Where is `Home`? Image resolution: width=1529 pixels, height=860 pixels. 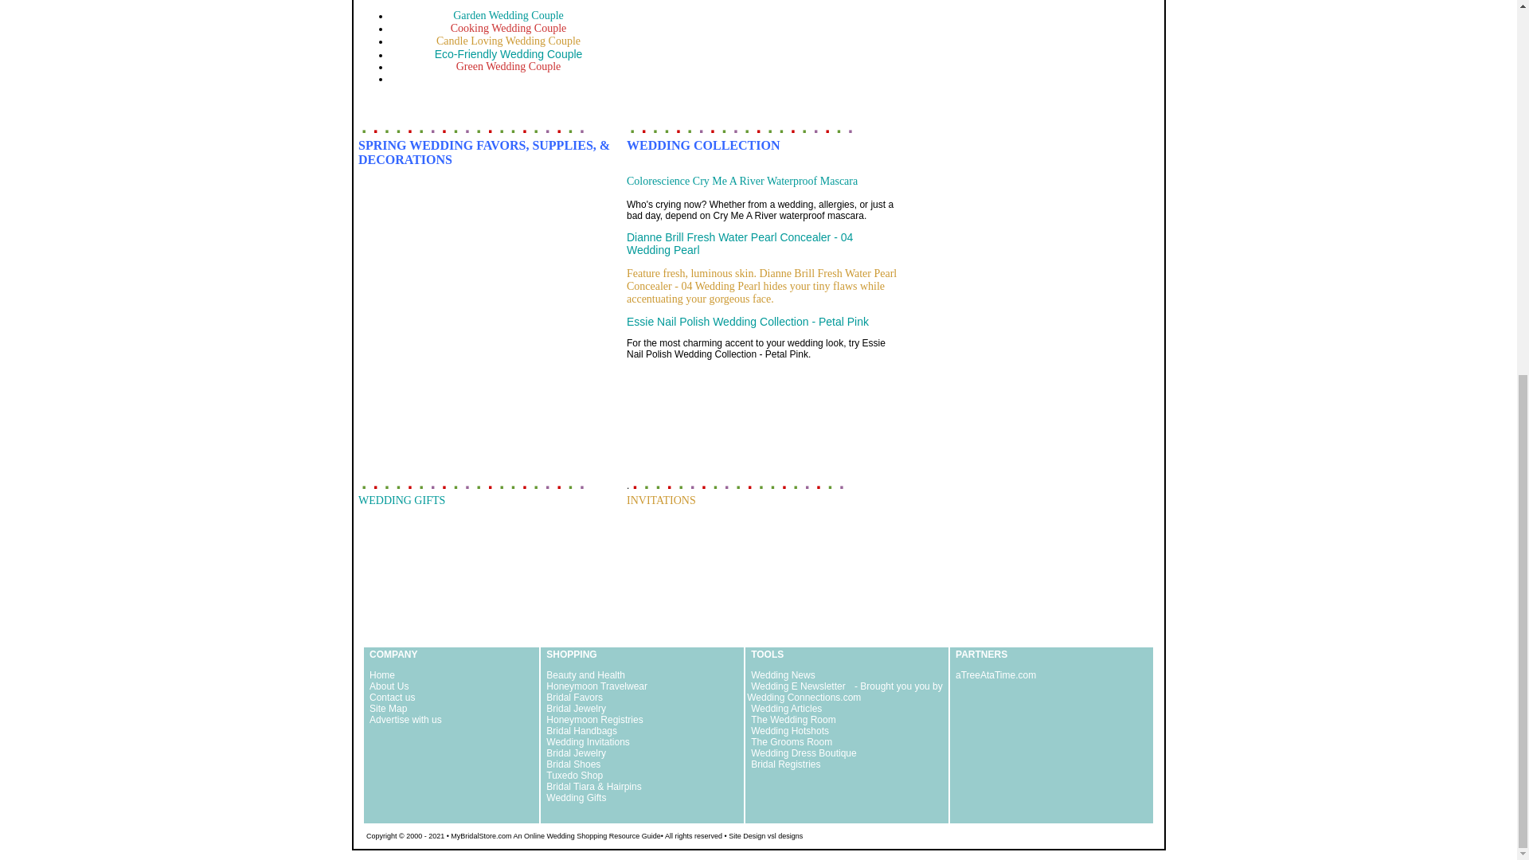 Home is located at coordinates (381, 675).